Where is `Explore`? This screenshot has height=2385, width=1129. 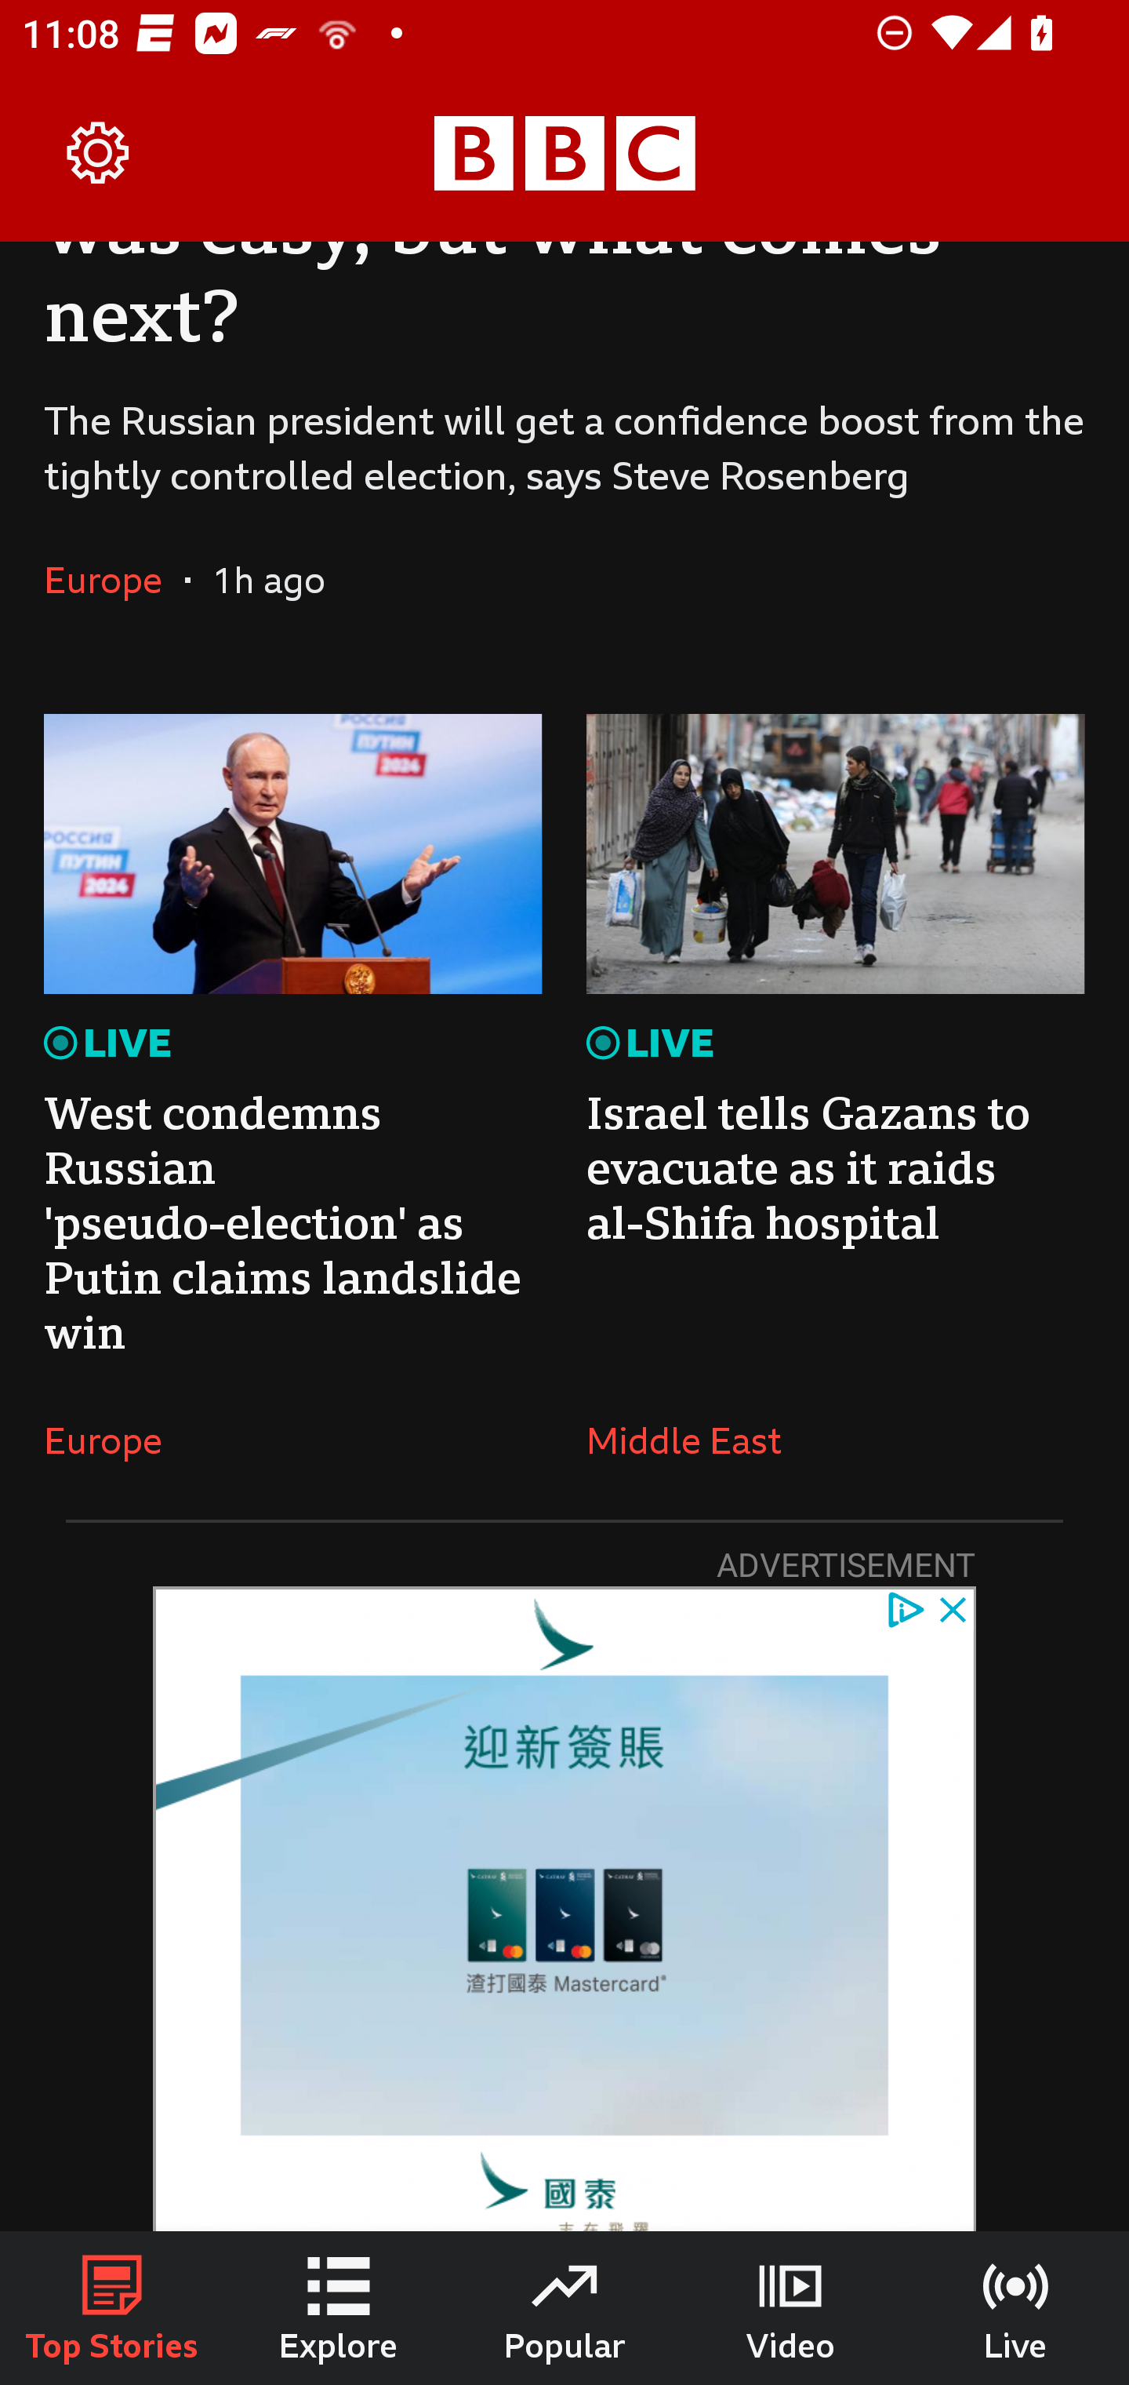 Explore is located at coordinates (339, 2308).